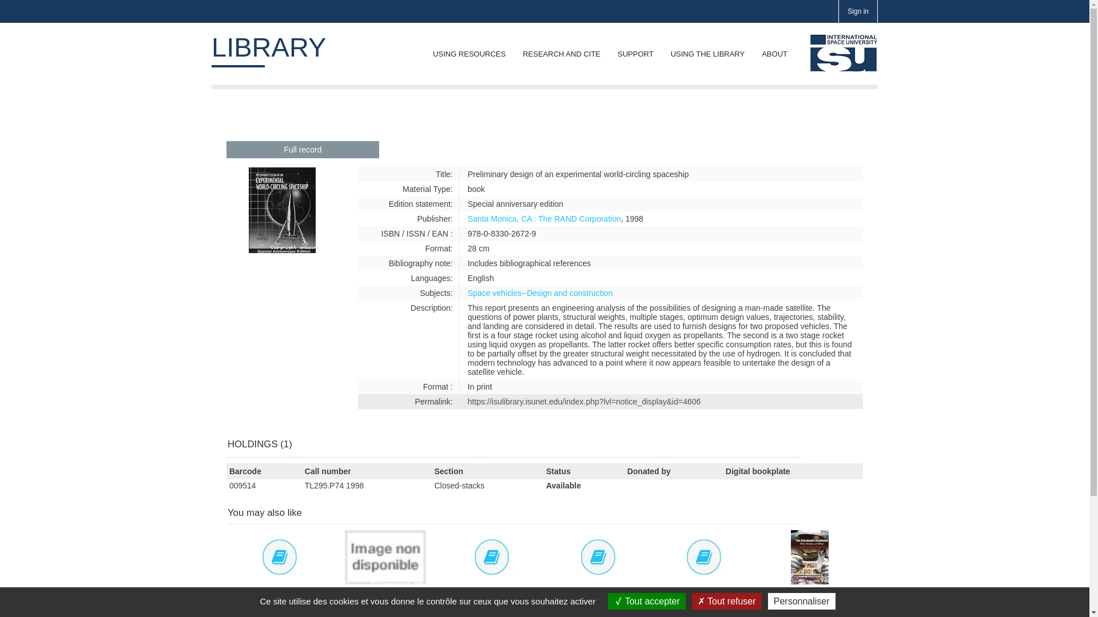 Image resolution: width=1098 pixels, height=617 pixels. What do you see at coordinates (562, 54) in the screenshot?
I see `RESEARCH AND CITE` at bounding box center [562, 54].